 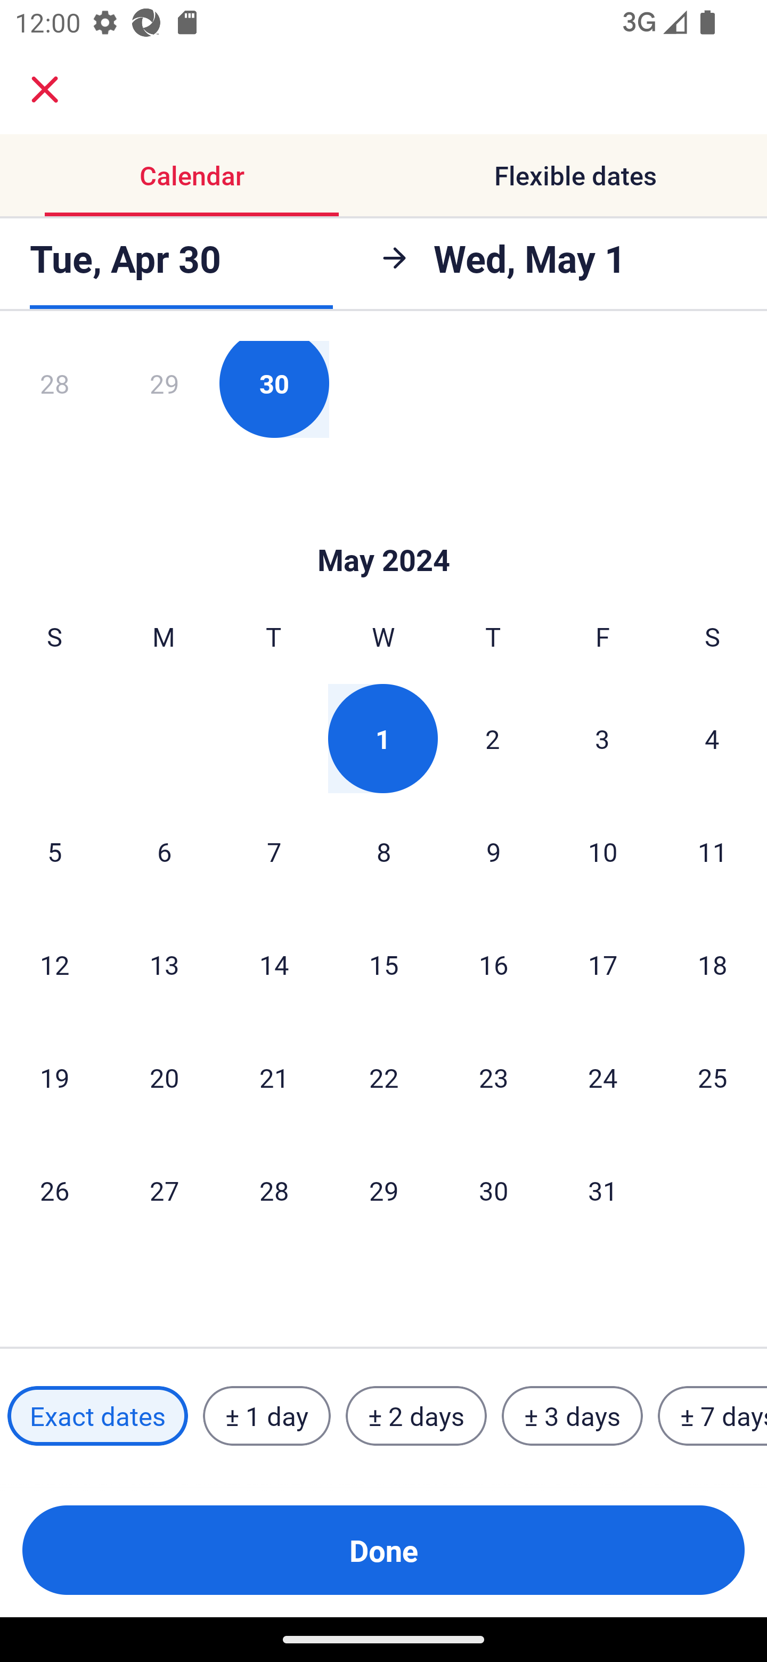 What do you see at coordinates (603, 1077) in the screenshot?
I see `24 Friday, May 24, 2024` at bounding box center [603, 1077].